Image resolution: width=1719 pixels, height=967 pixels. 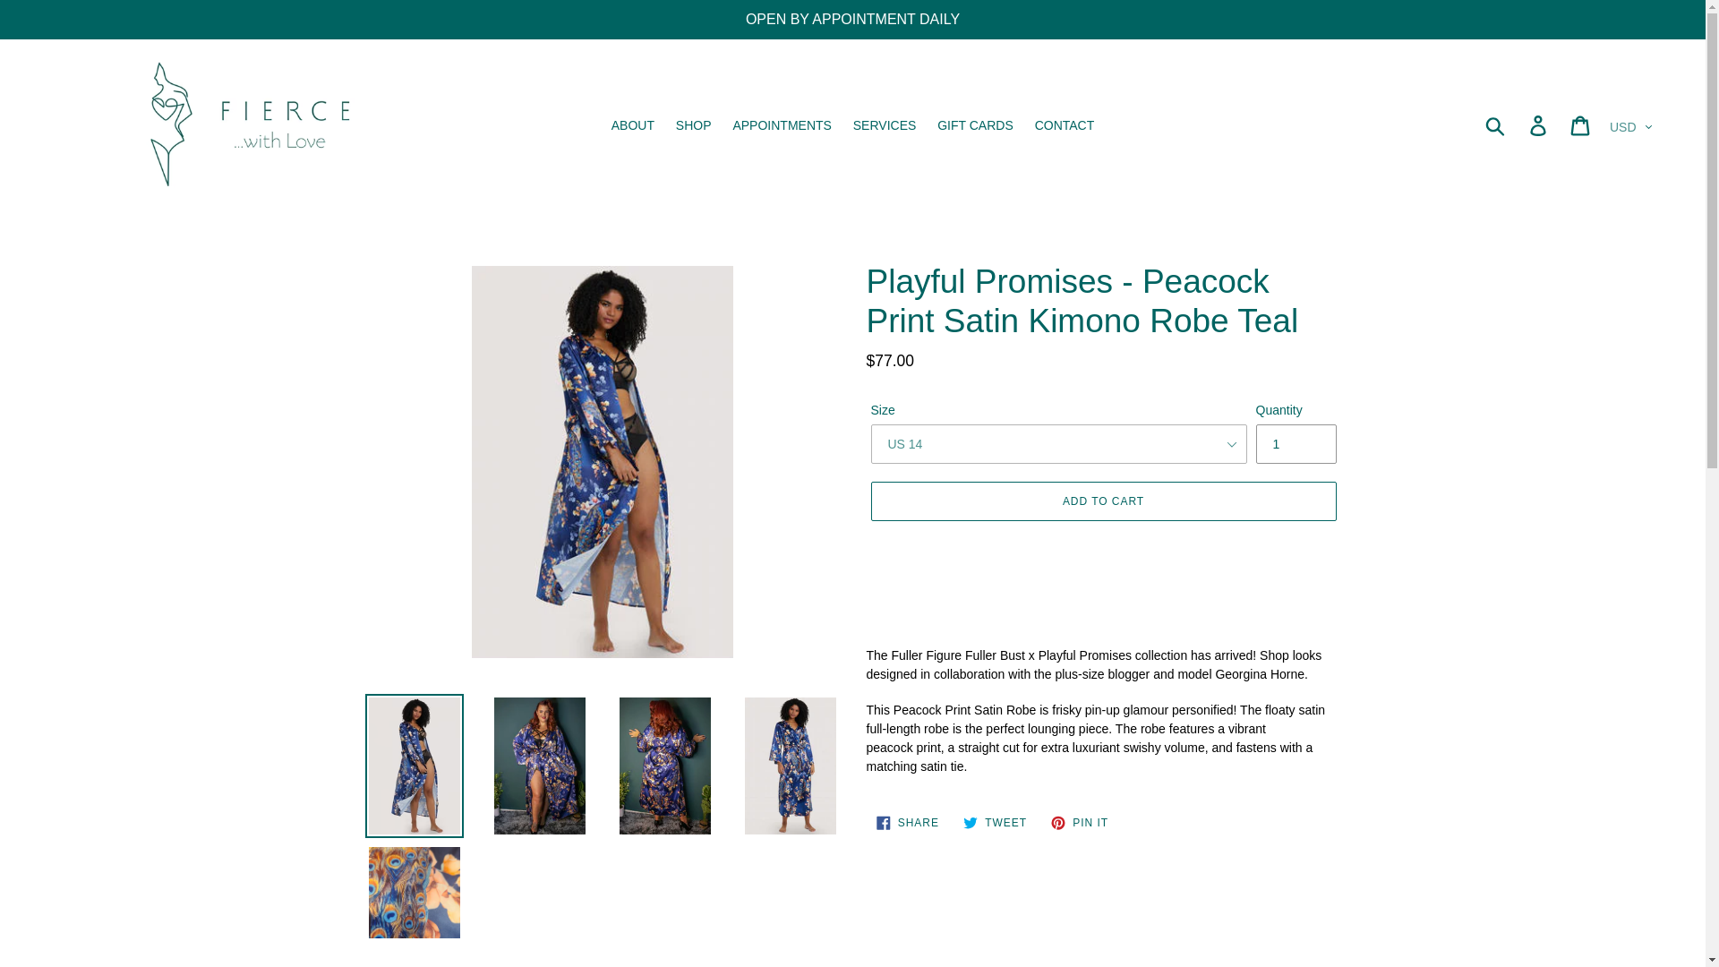 I want to click on Submit, so click(x=1496, y=125).